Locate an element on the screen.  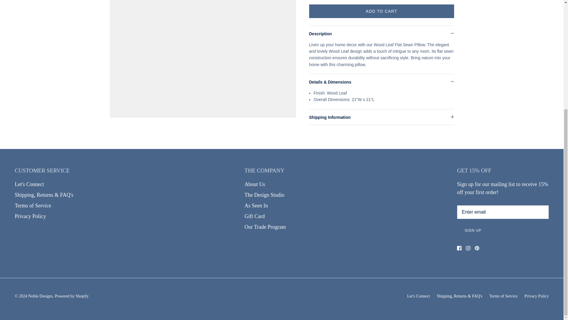
Pinterest is located at coordinates (477, 248).